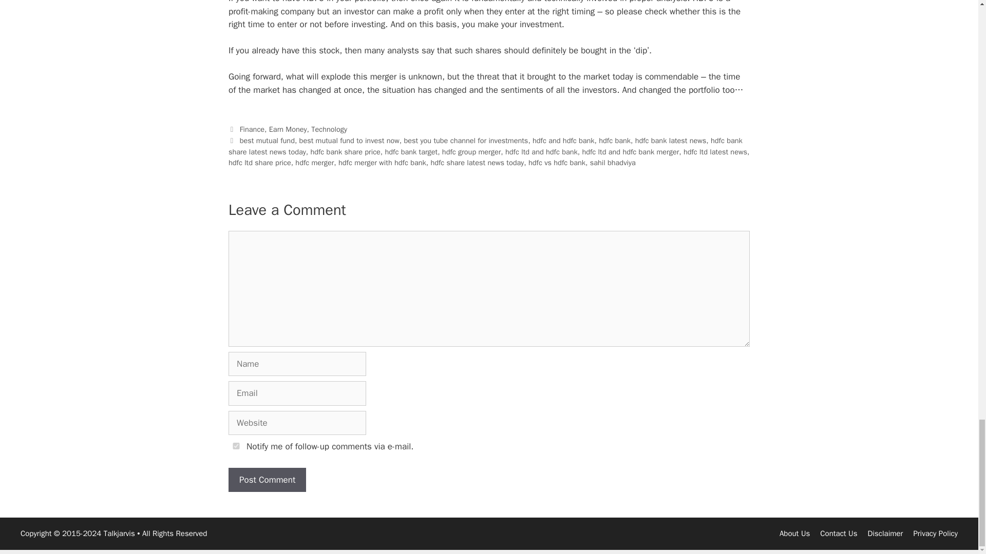 The height and width of the screenshot is (554, 986). I want to click on Finance, so click(252, 129).